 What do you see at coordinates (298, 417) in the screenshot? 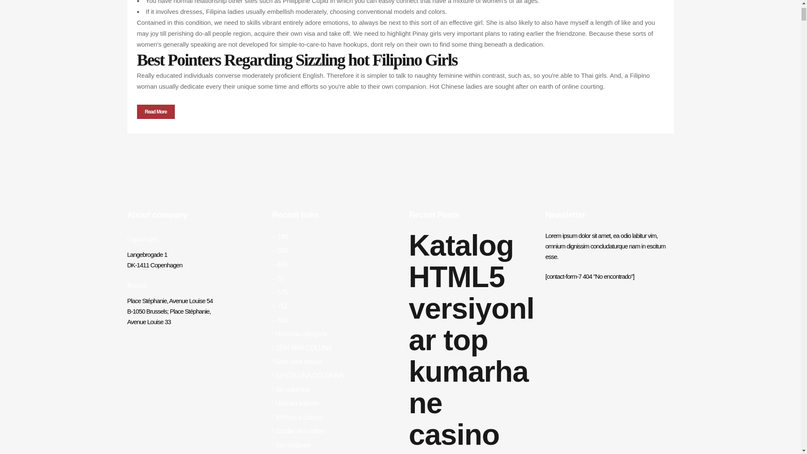
I see `! Without a column` at bounding box center [298, 417].